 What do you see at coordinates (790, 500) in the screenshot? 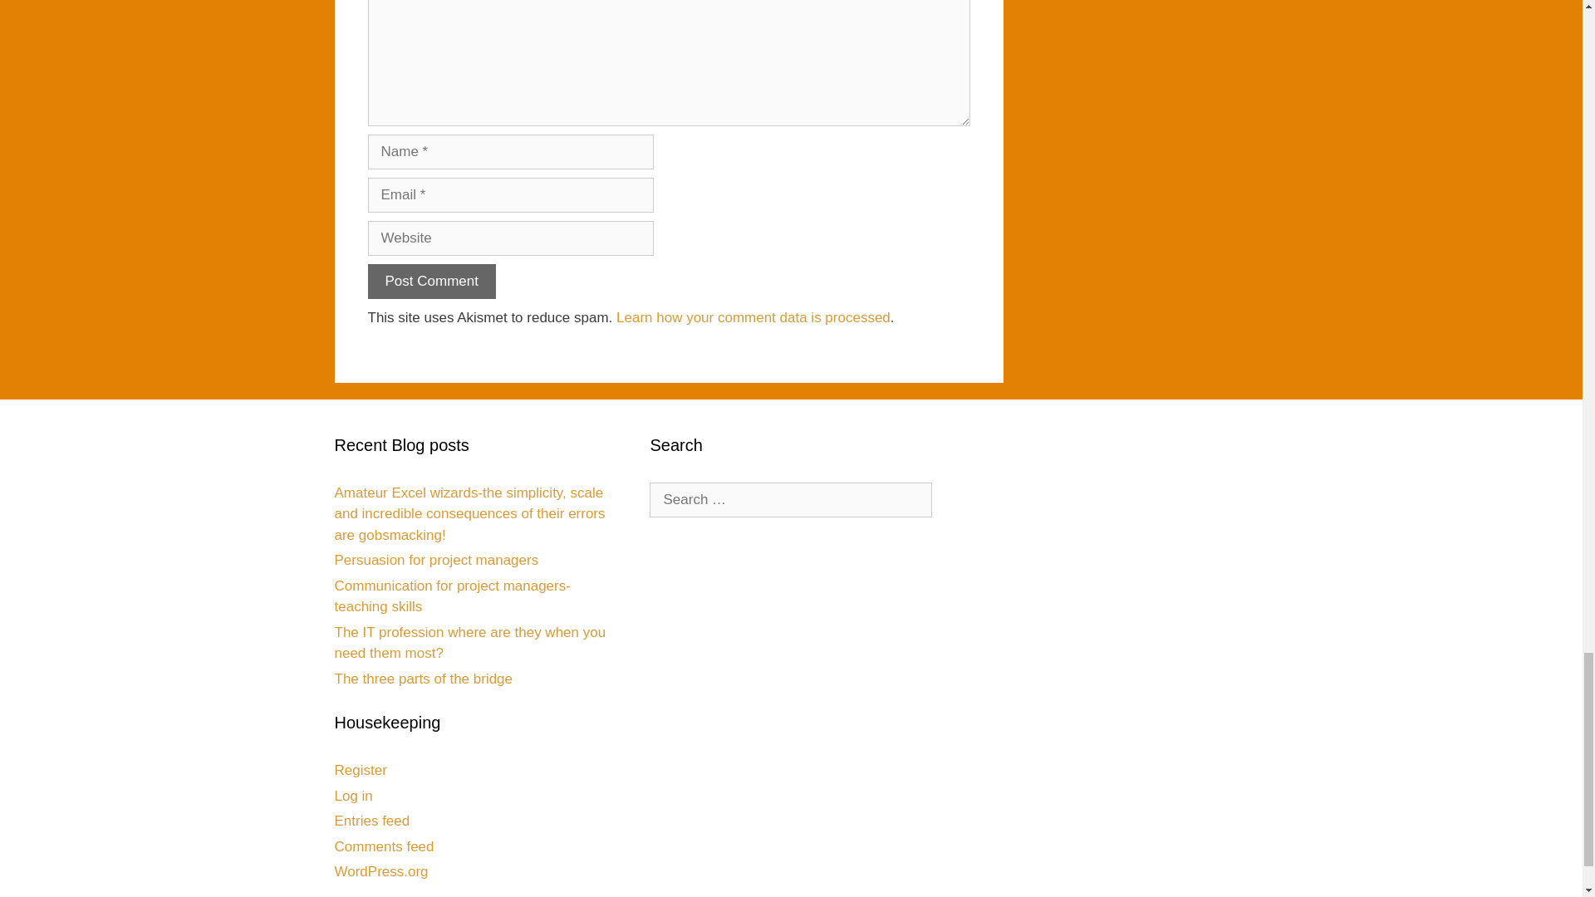
I see `Search for:` at bounding box center [790, 500].